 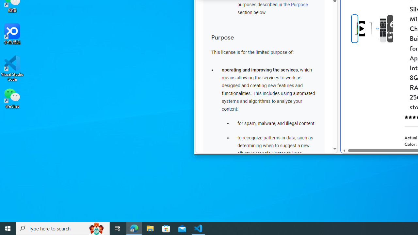 I want to click on Task View, so click(x=118, y=228).